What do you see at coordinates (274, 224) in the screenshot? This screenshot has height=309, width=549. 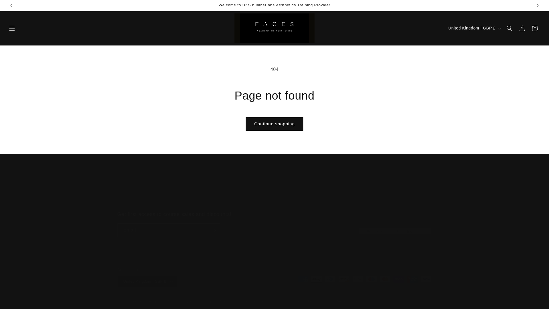 I see `Finance` at bounding box center [274, 224].